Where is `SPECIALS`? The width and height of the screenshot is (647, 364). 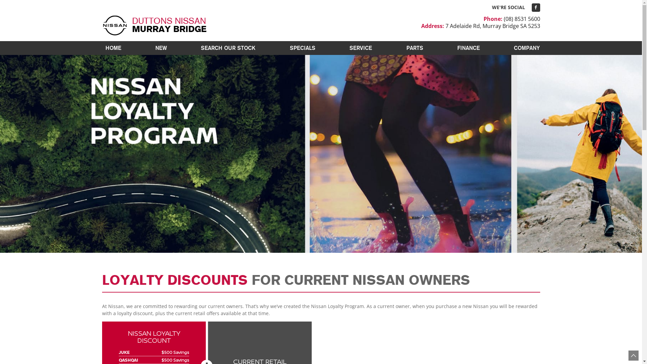 SPECIALS is located at coordinates (303, 48).